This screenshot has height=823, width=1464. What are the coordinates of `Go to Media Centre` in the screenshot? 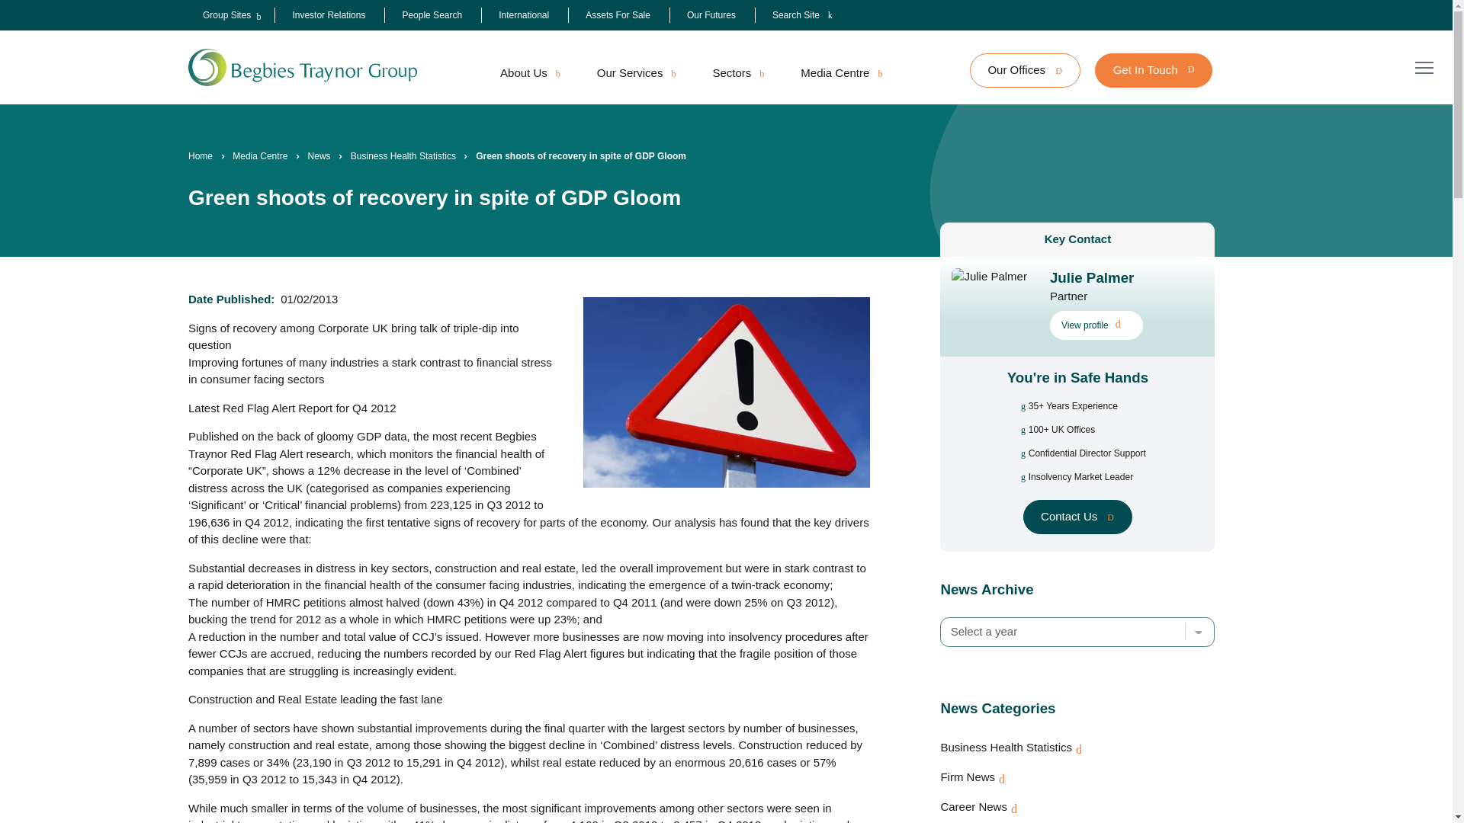 It's located at (259, 155).